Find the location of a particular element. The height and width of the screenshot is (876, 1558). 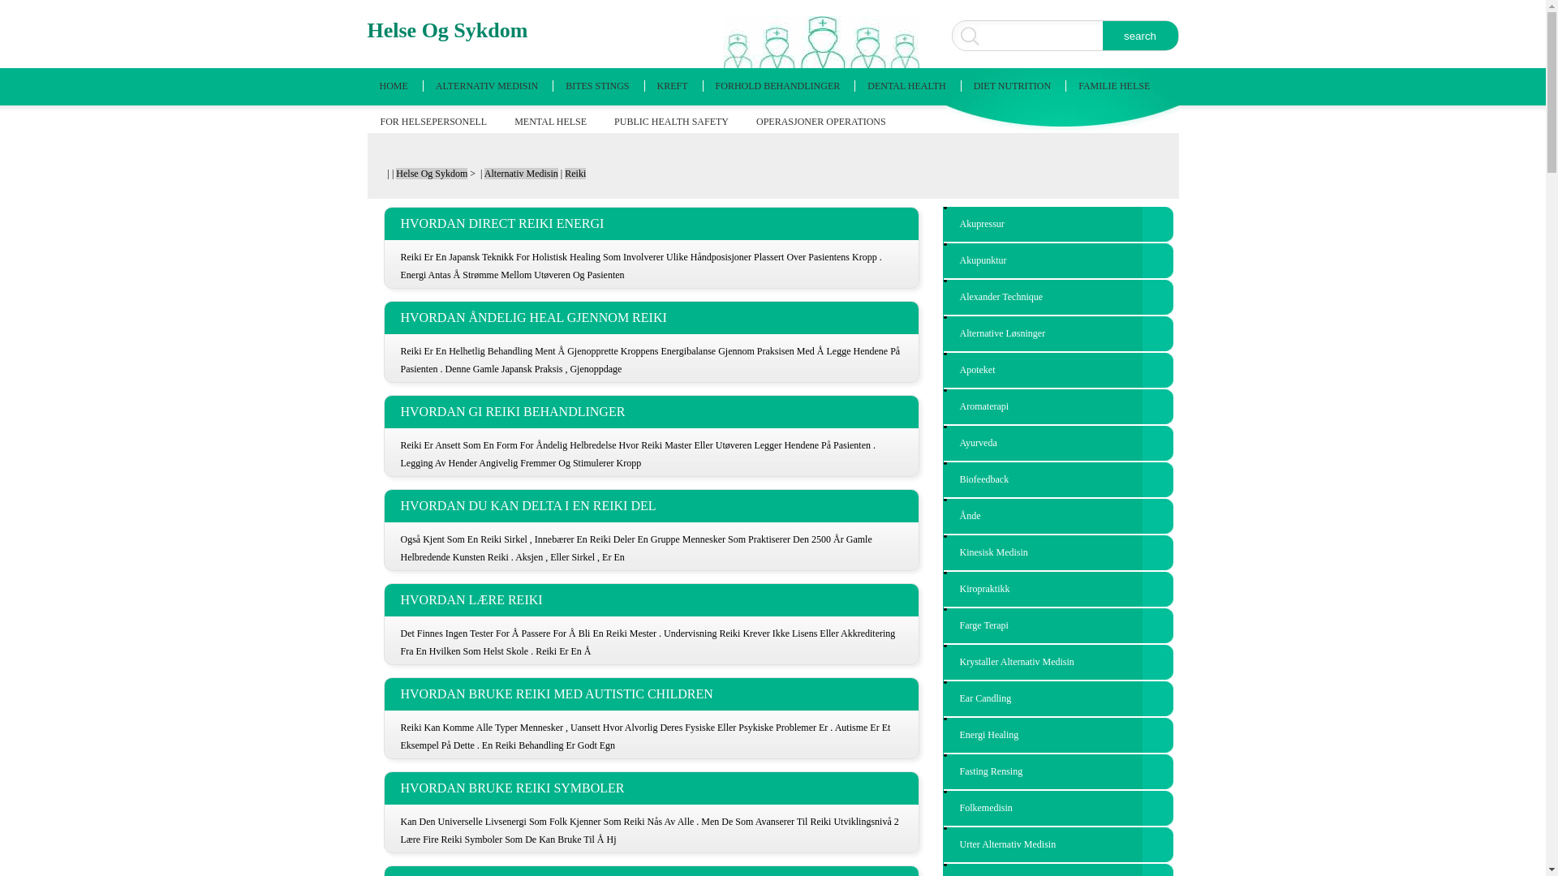

Farge Terapi is located at coordinates (1058, 626).